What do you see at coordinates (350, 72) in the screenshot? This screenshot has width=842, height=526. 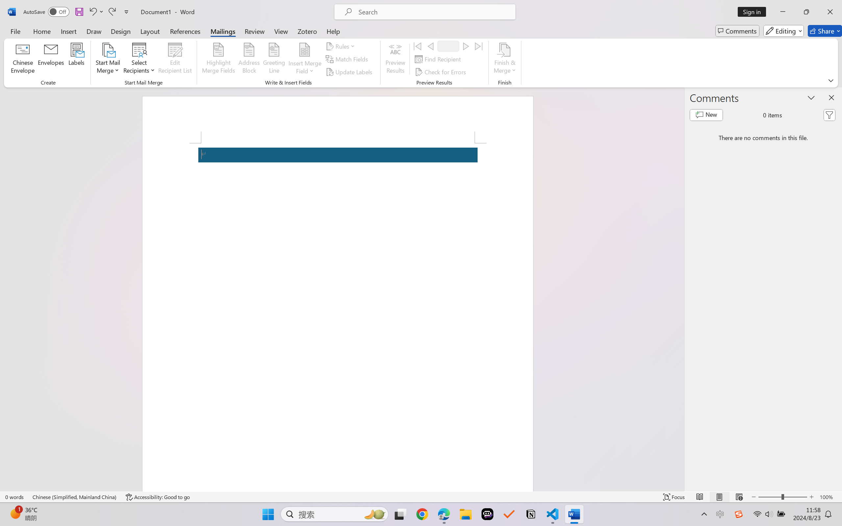 I see `Update Labels` at bounding box center [350, 72].